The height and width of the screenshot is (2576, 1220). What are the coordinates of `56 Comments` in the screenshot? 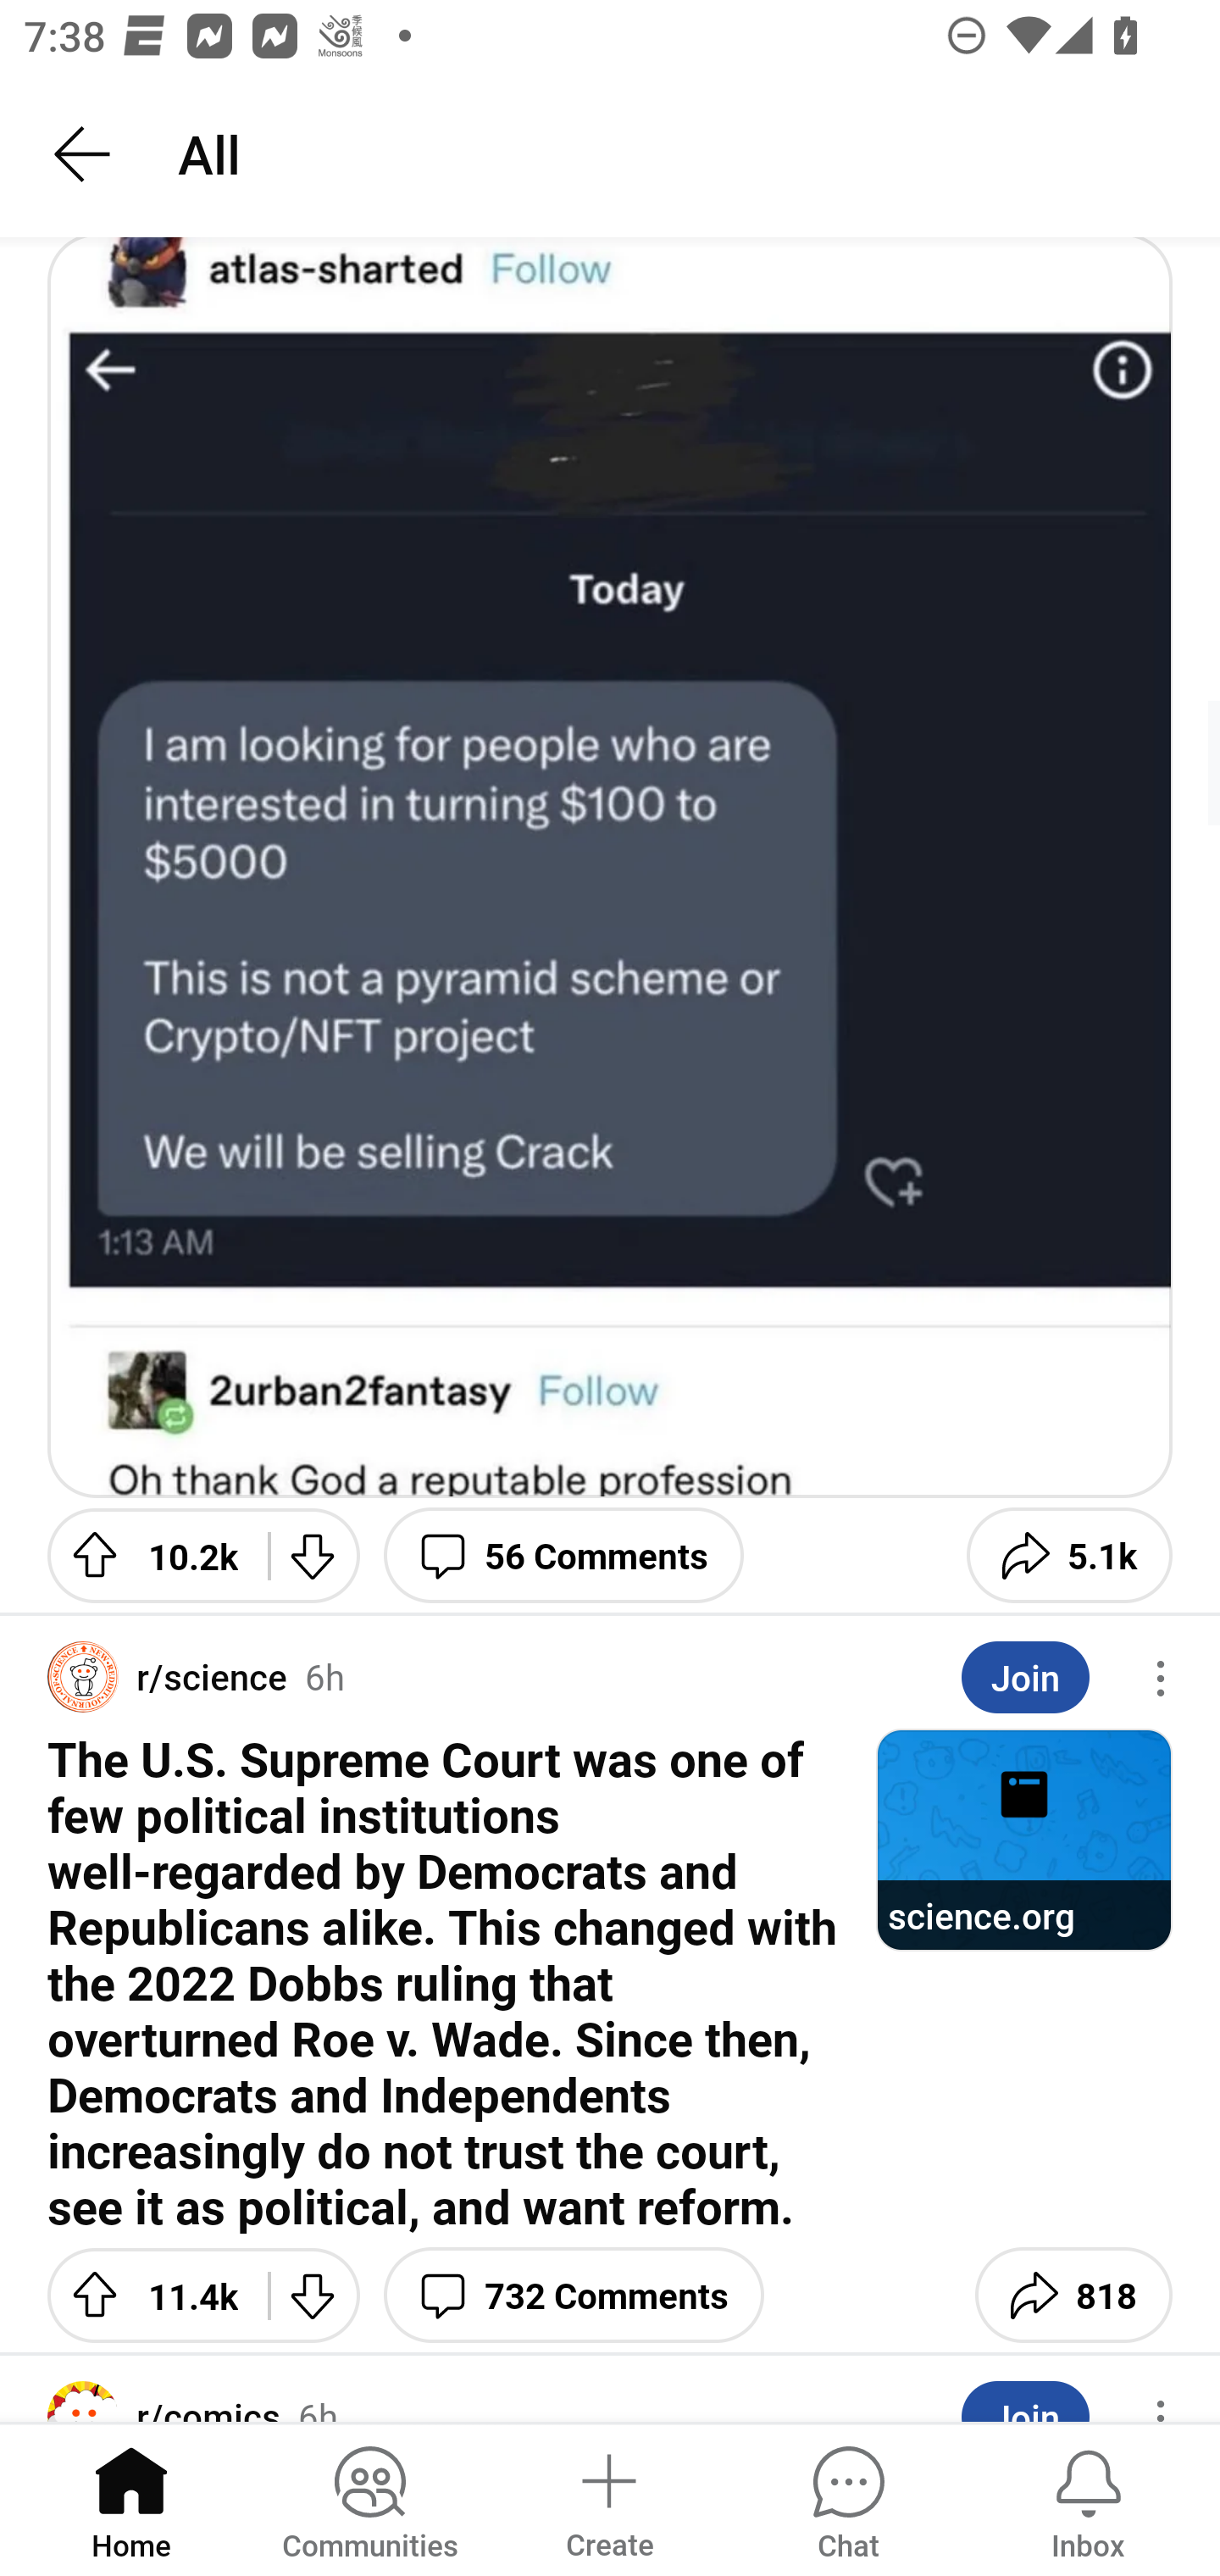 It's located at (564, 1556).